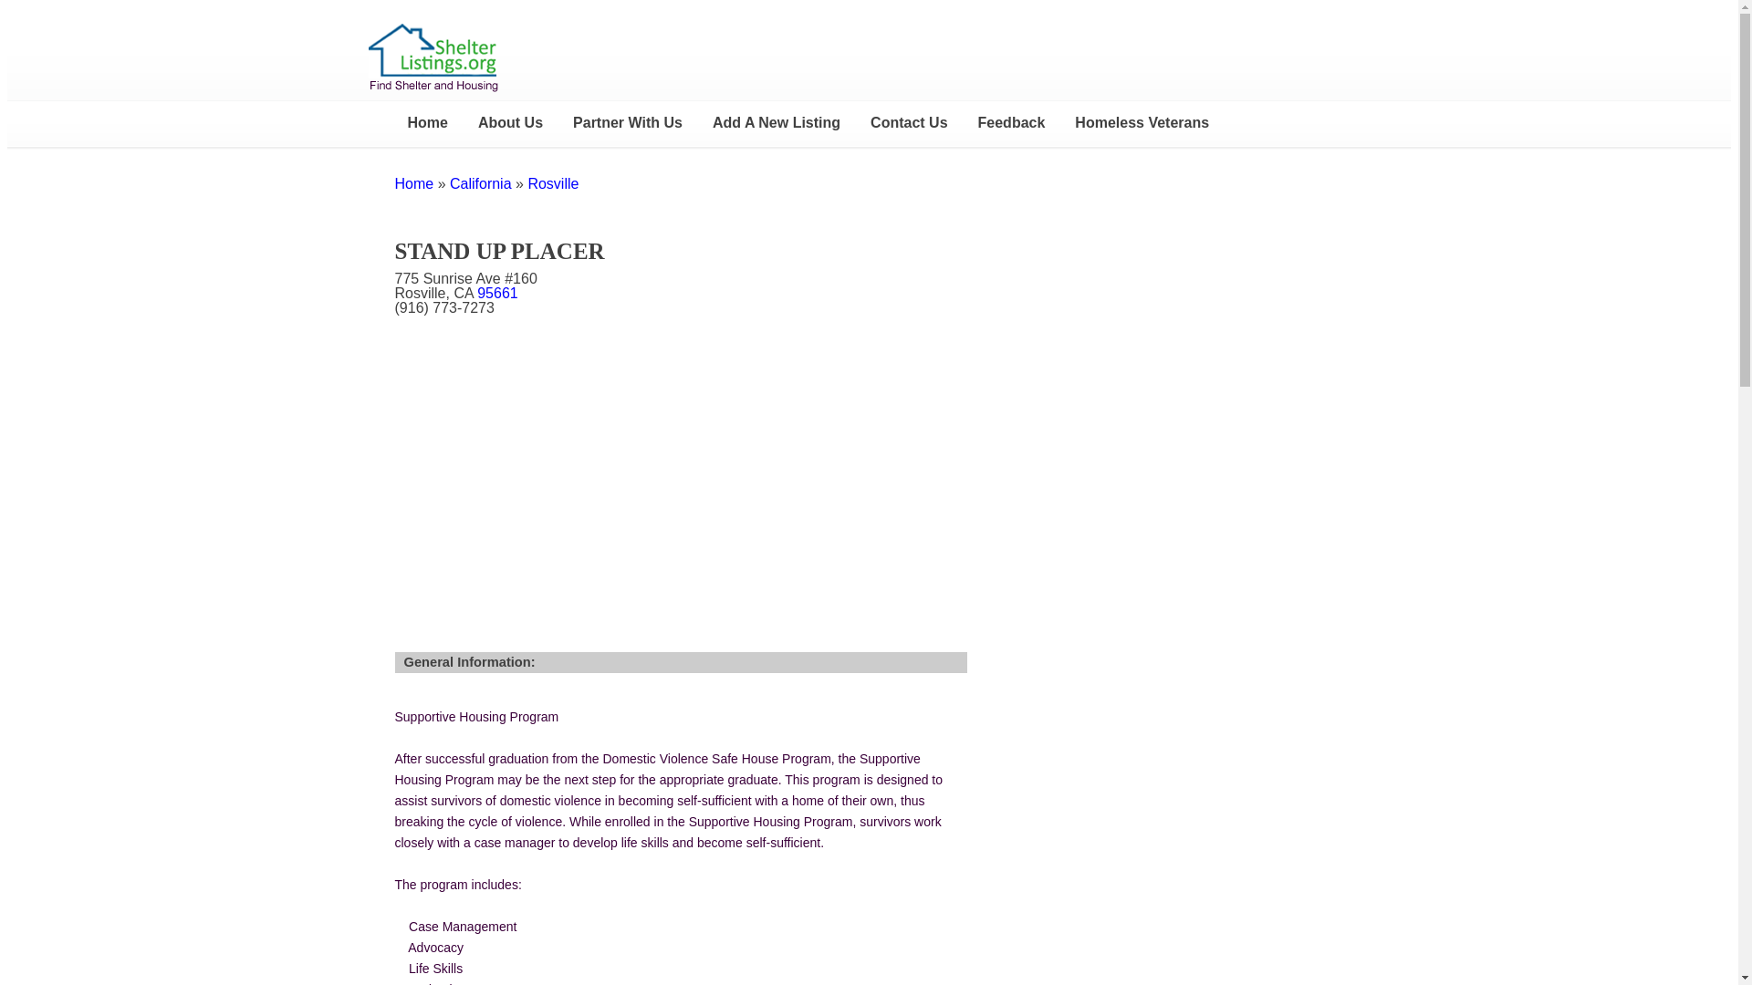  What do you see at coordinates (628, 122) in the screenshot?
I see `Partner With Us` at bounding box center [628, 122].